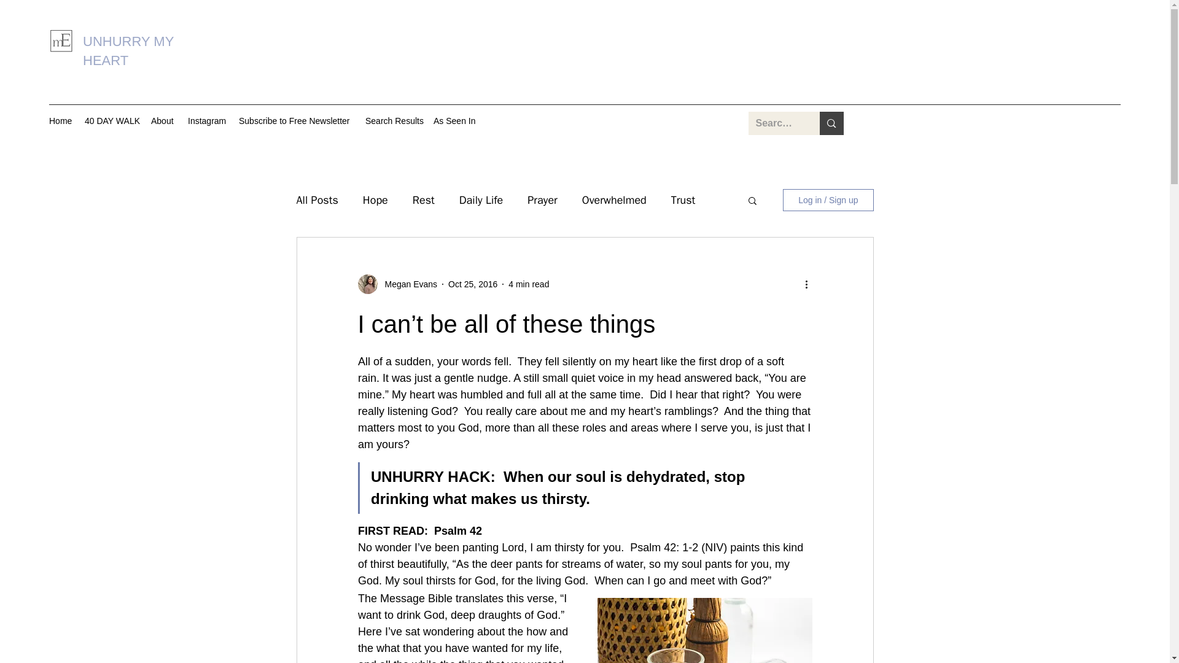 The height and width of the screenshot is (663, 1179). I want to click on 4 min read, so click(528, 284).